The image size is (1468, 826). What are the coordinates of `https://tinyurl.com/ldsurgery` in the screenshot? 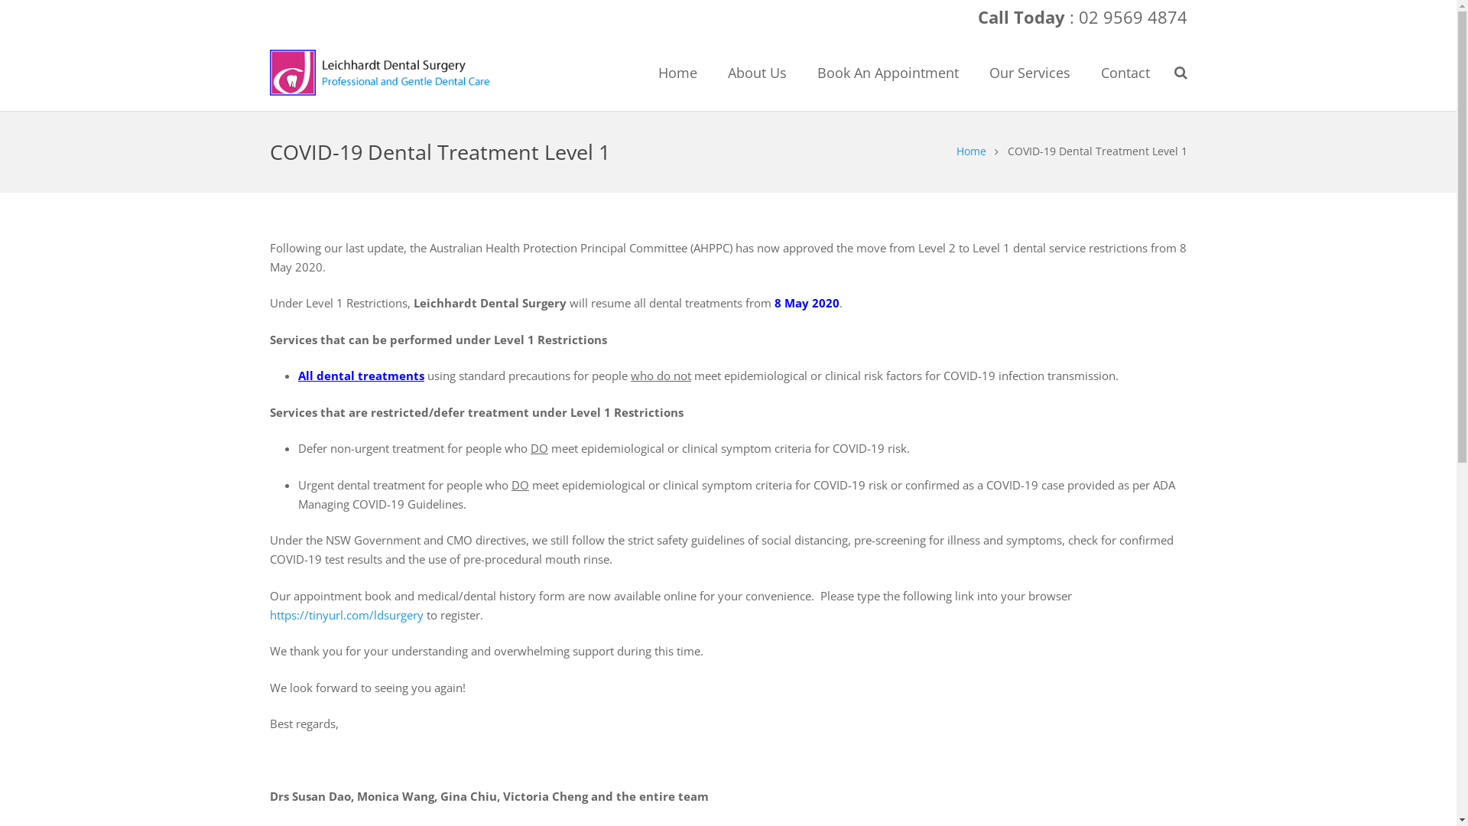 It's located at (347, 615).